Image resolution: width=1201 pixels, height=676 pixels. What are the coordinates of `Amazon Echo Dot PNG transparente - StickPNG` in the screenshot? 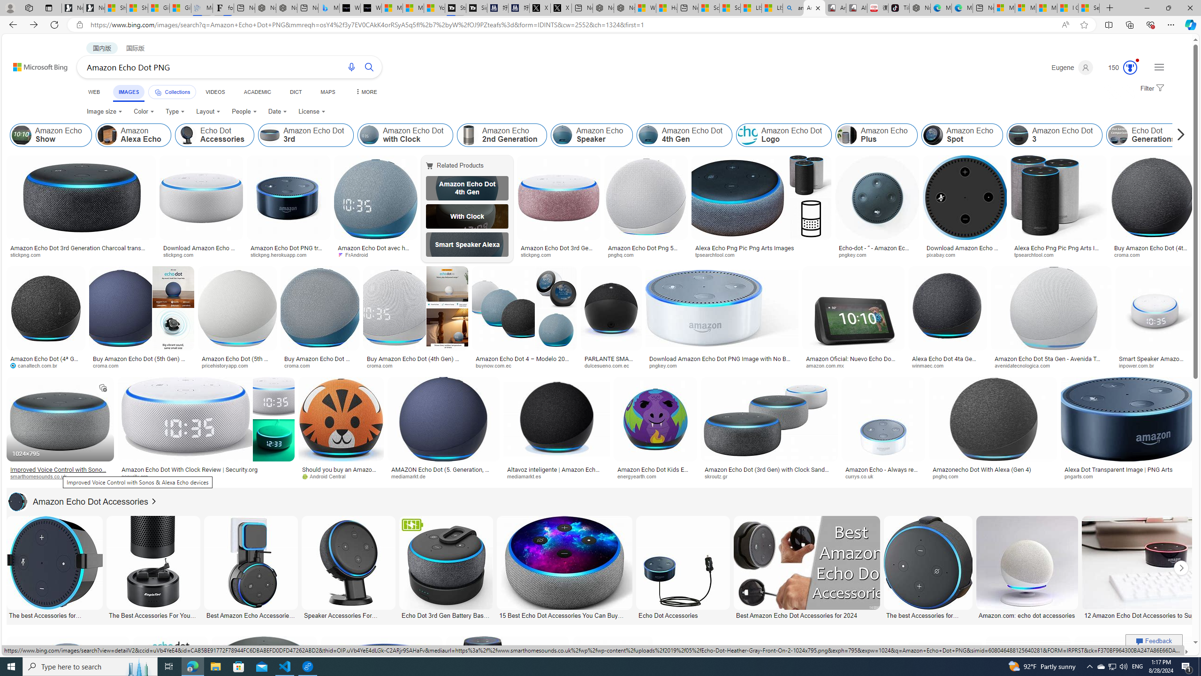 It's located at (288, 251).